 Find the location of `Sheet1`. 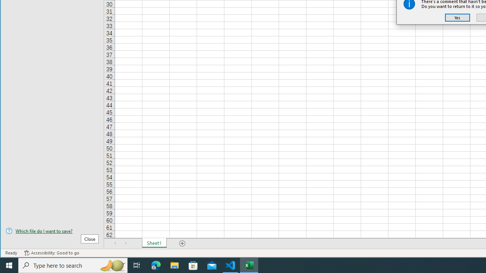

Sheet1 is located at coordinates (154, 243).